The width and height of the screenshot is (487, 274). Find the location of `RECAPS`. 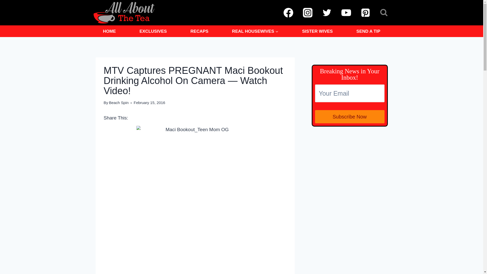

RECAPS is located at coordinates (199, 31).